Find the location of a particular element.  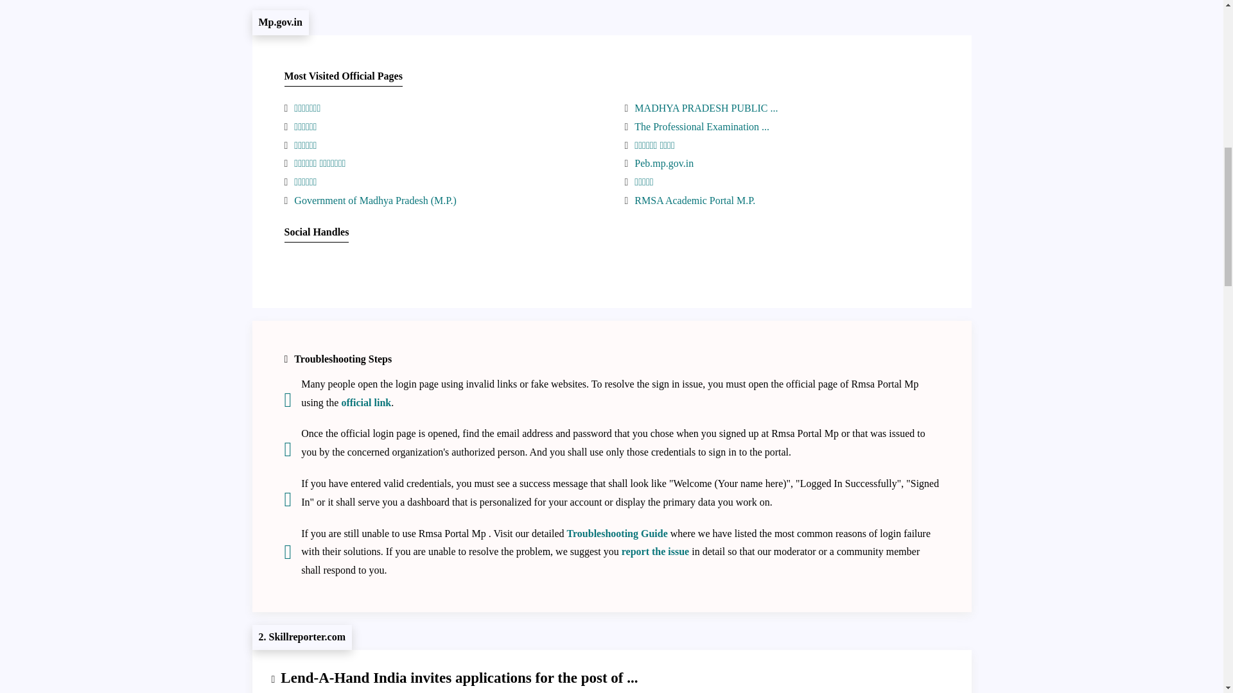

MADHYA PRADESH PUBLIC ... is located at coordinates (706, 108).